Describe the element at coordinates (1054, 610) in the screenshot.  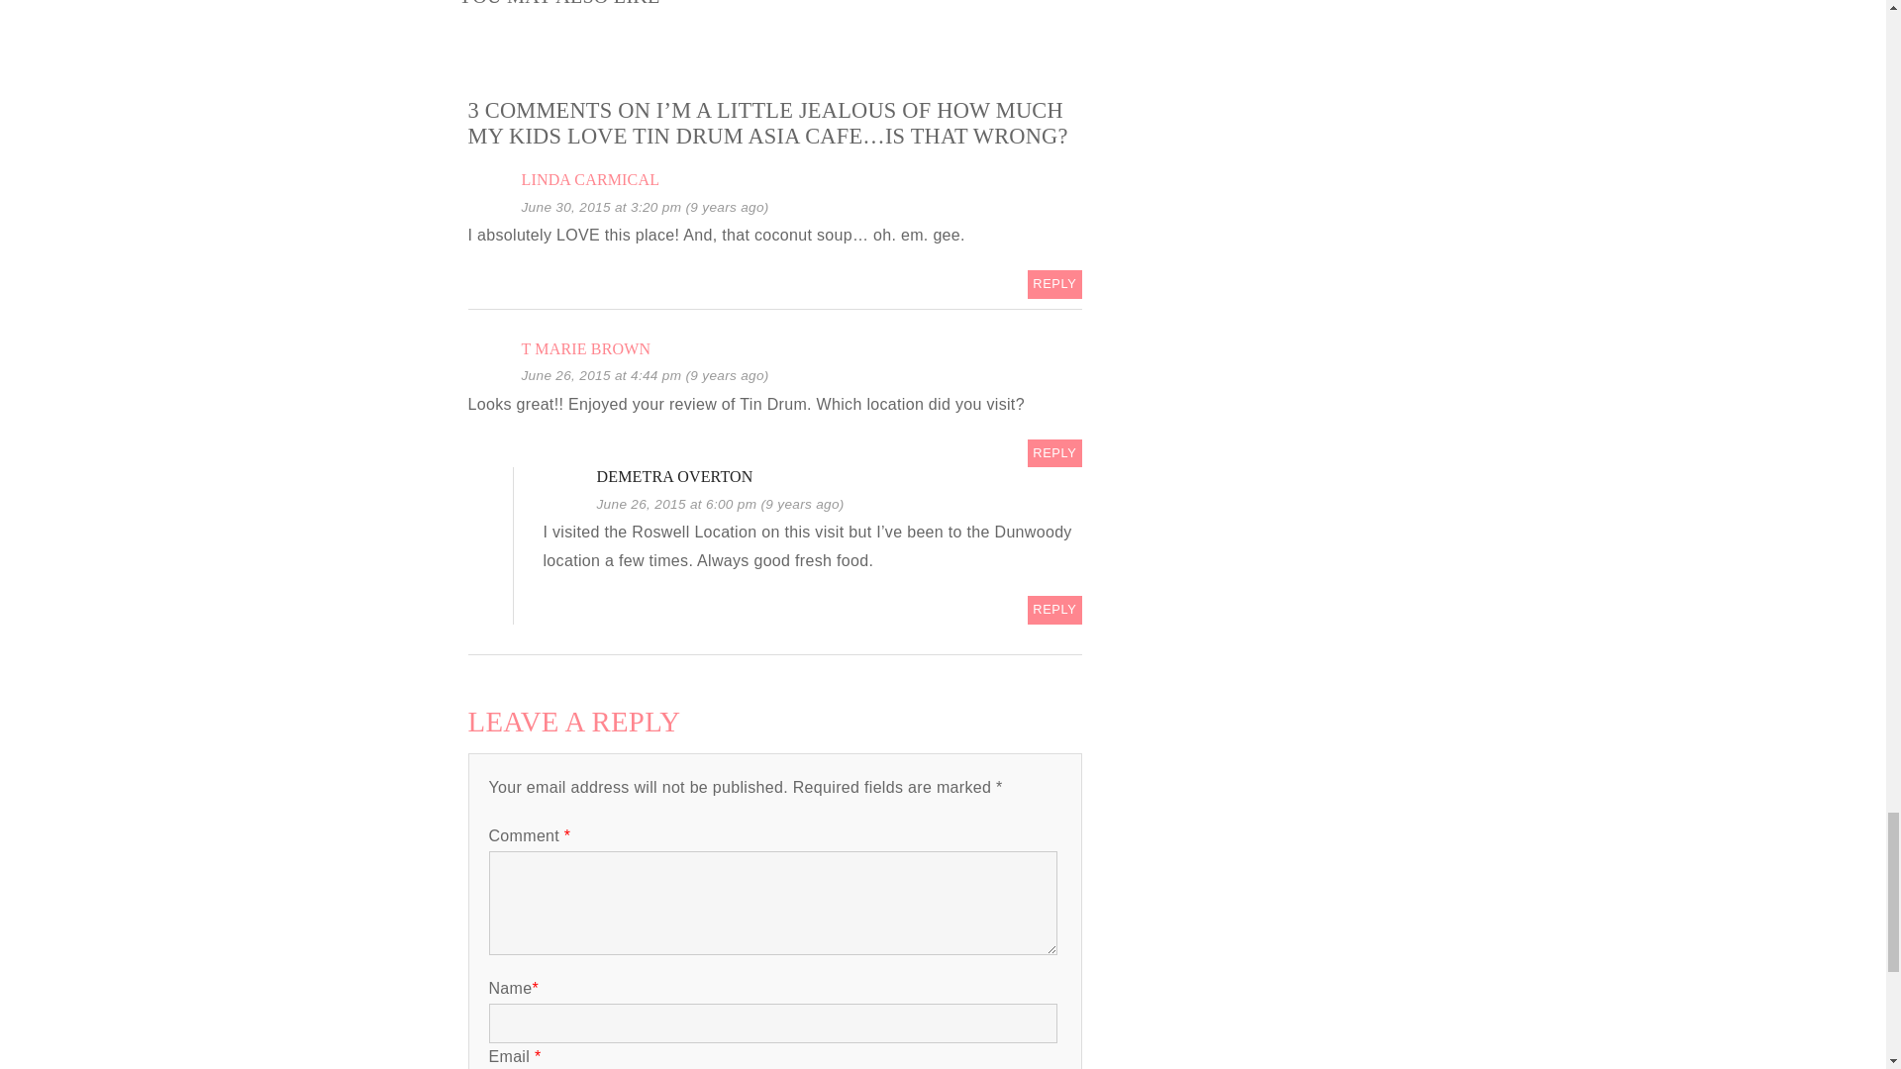
I see `REPLY` at that location.